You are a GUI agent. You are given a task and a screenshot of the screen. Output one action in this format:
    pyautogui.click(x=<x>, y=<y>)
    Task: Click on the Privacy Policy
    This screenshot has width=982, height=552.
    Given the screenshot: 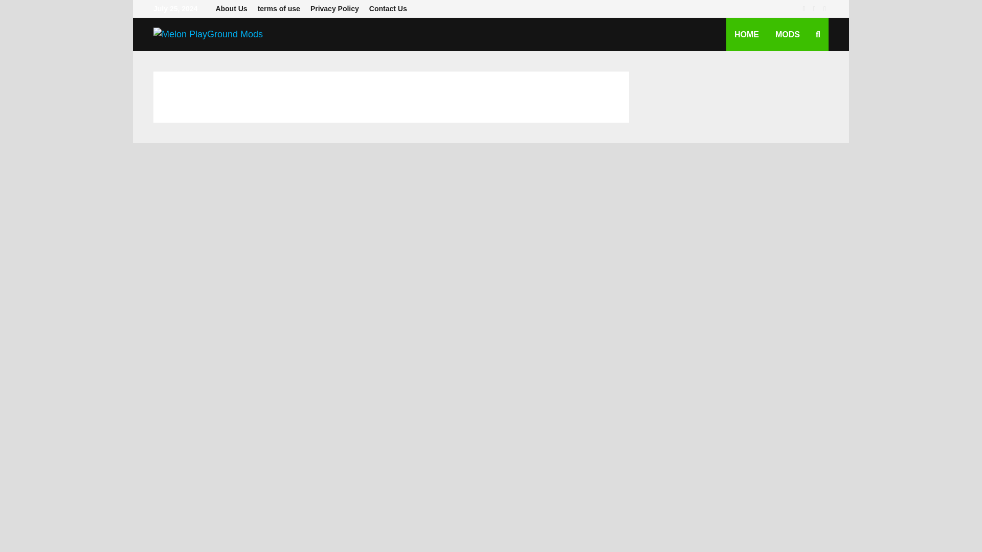 What is the action you would take?
    pyautogui.click(x=334, y=9)
    